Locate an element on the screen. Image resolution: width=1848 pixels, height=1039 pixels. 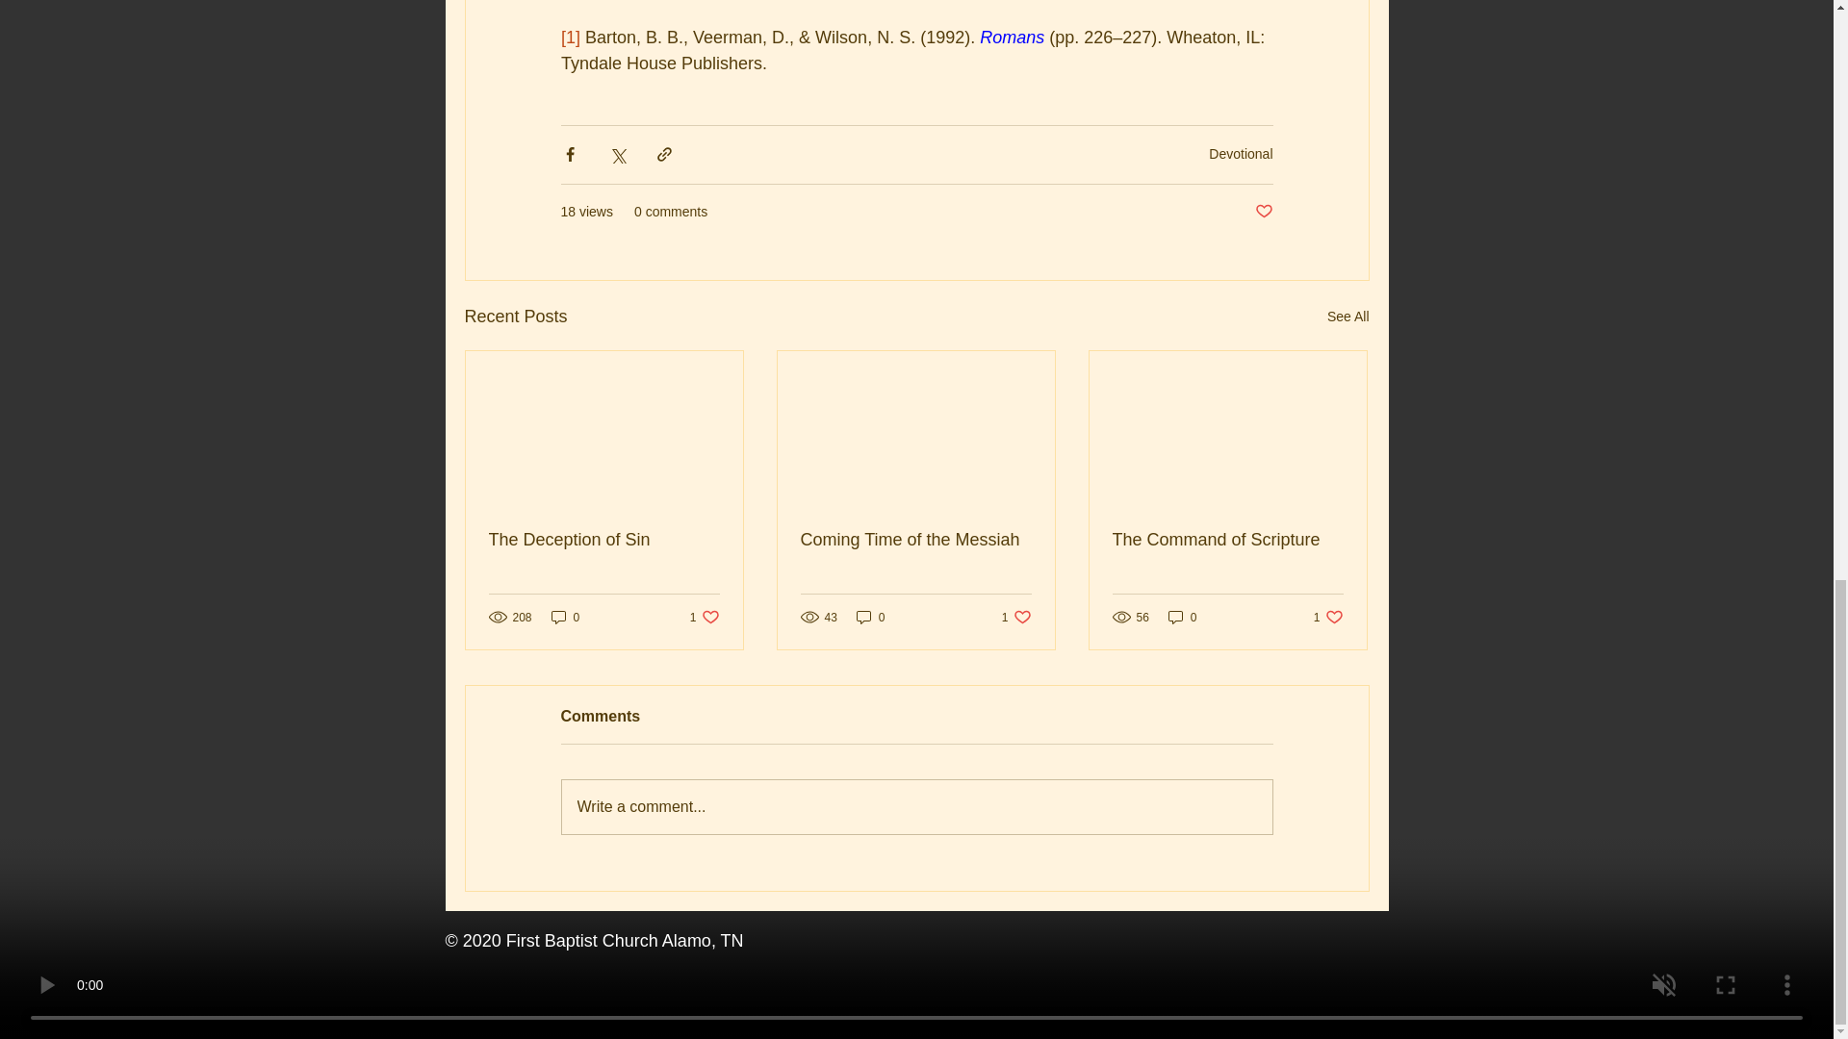
The Deception of Sin is located at coordinates (604, 540).